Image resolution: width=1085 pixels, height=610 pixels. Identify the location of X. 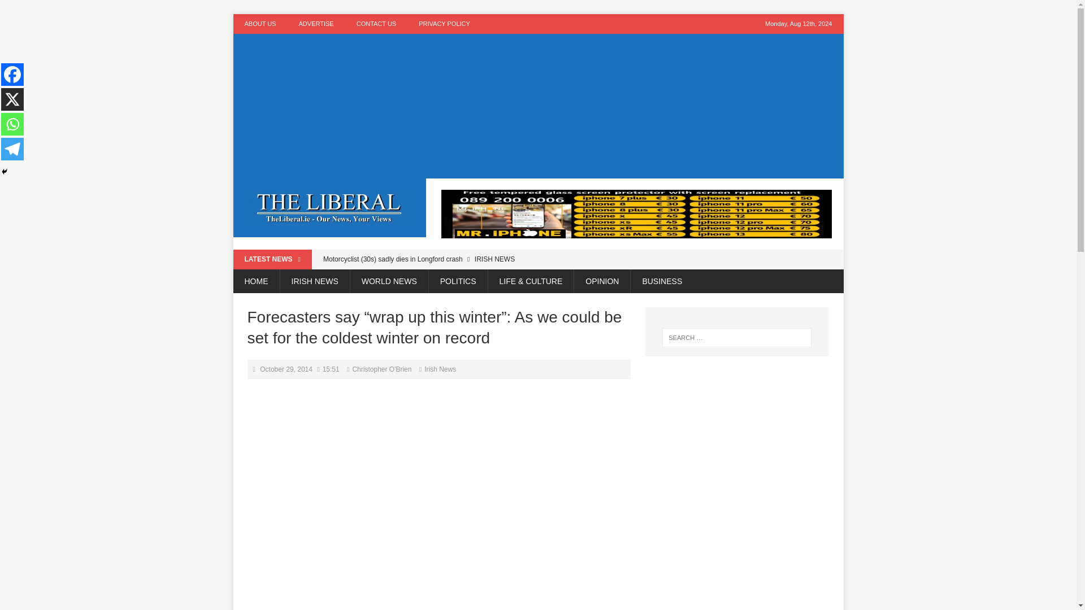
(12, 99).